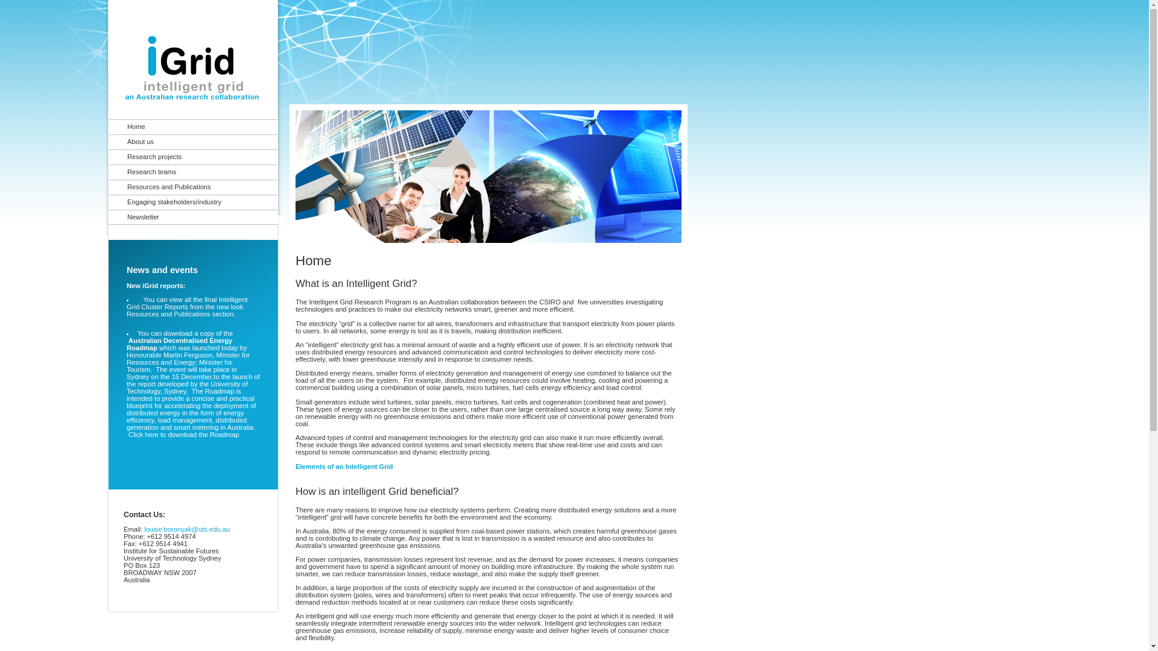 Image resolution: width=1158 pixels, height=651 pixels. I want to click on About us, so click(193, 141).